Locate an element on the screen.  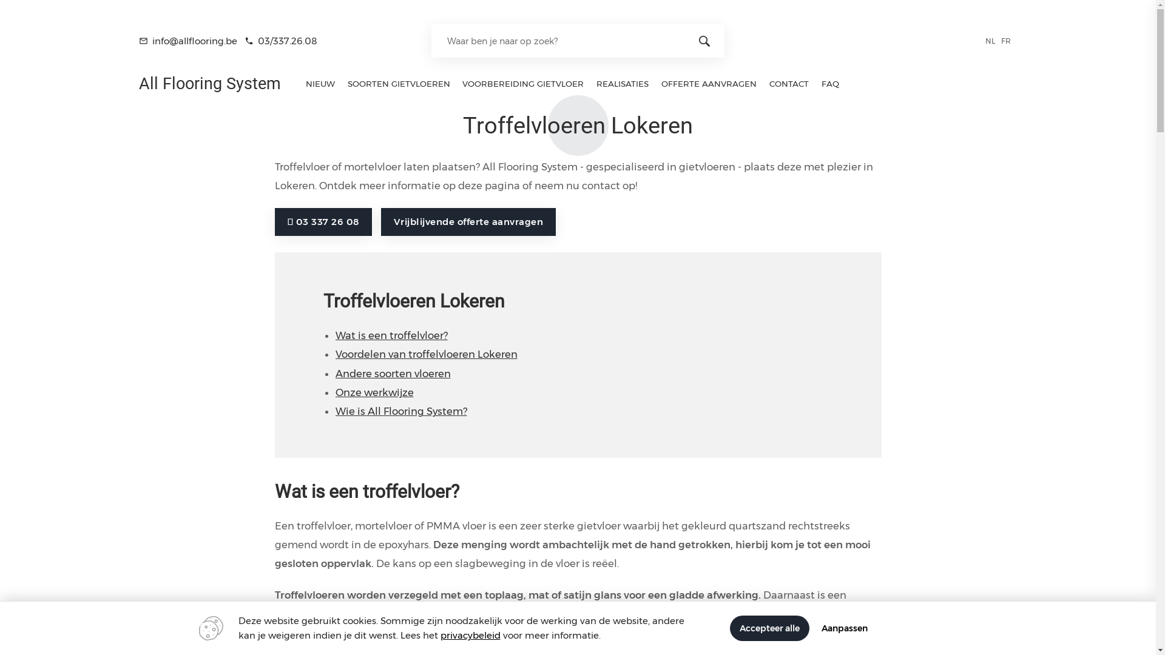
Wat is een troffelvloer? is located at coordinates (391, 336).